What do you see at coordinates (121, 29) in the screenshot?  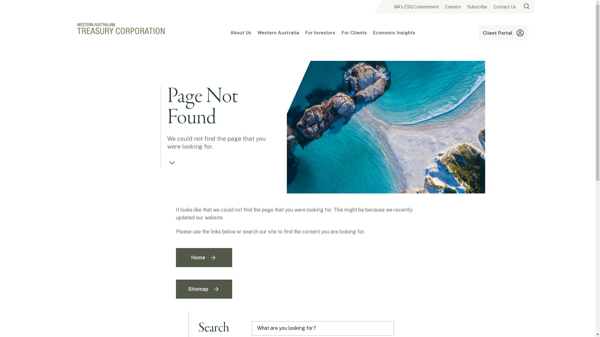 I see `Western Australian Treasury Corporation` at bounding box center [121, 29].